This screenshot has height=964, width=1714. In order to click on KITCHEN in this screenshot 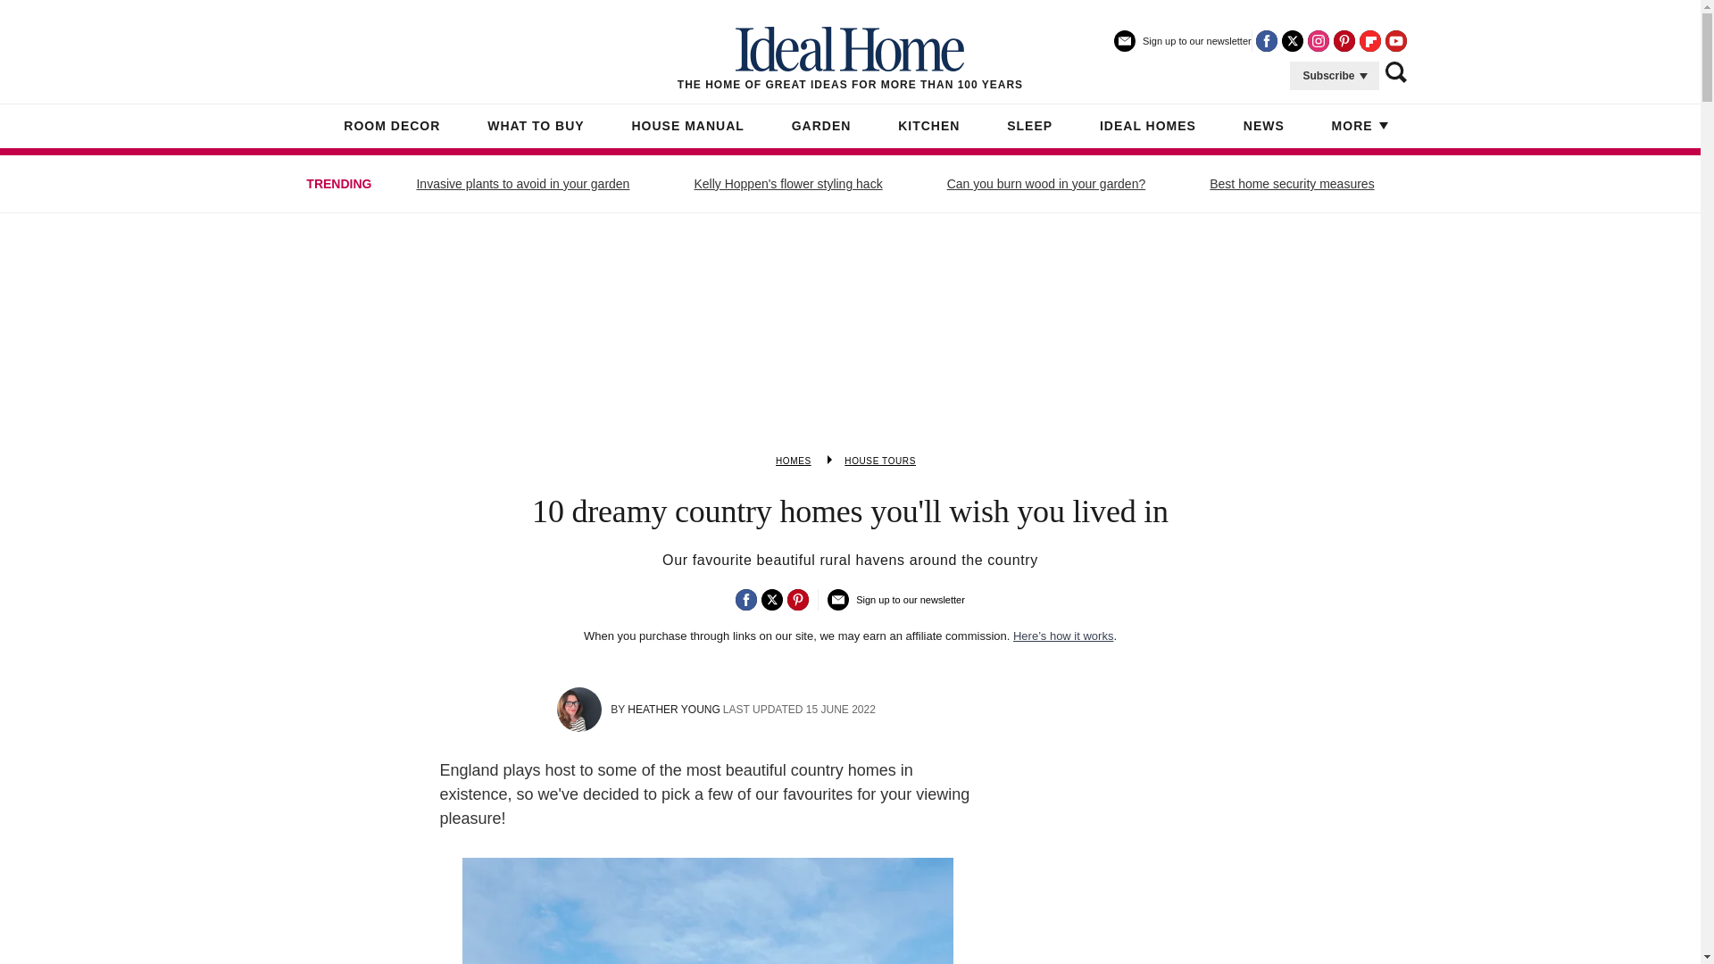, I will do `click(928, 128)`.